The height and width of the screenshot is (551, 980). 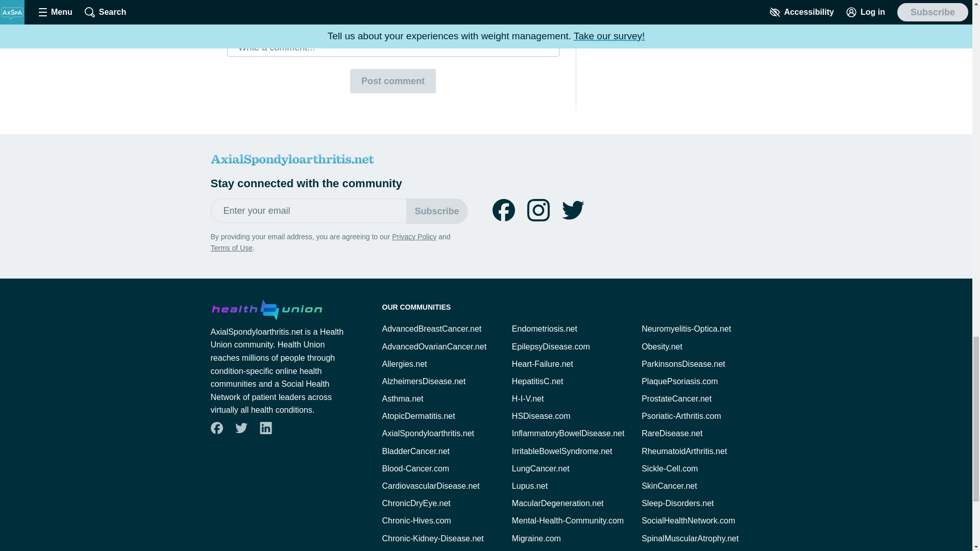 What do you see at coordinates (573, 210) in the screenshot?
I see `Follow us on twitter` at bounding box center [573, 210].